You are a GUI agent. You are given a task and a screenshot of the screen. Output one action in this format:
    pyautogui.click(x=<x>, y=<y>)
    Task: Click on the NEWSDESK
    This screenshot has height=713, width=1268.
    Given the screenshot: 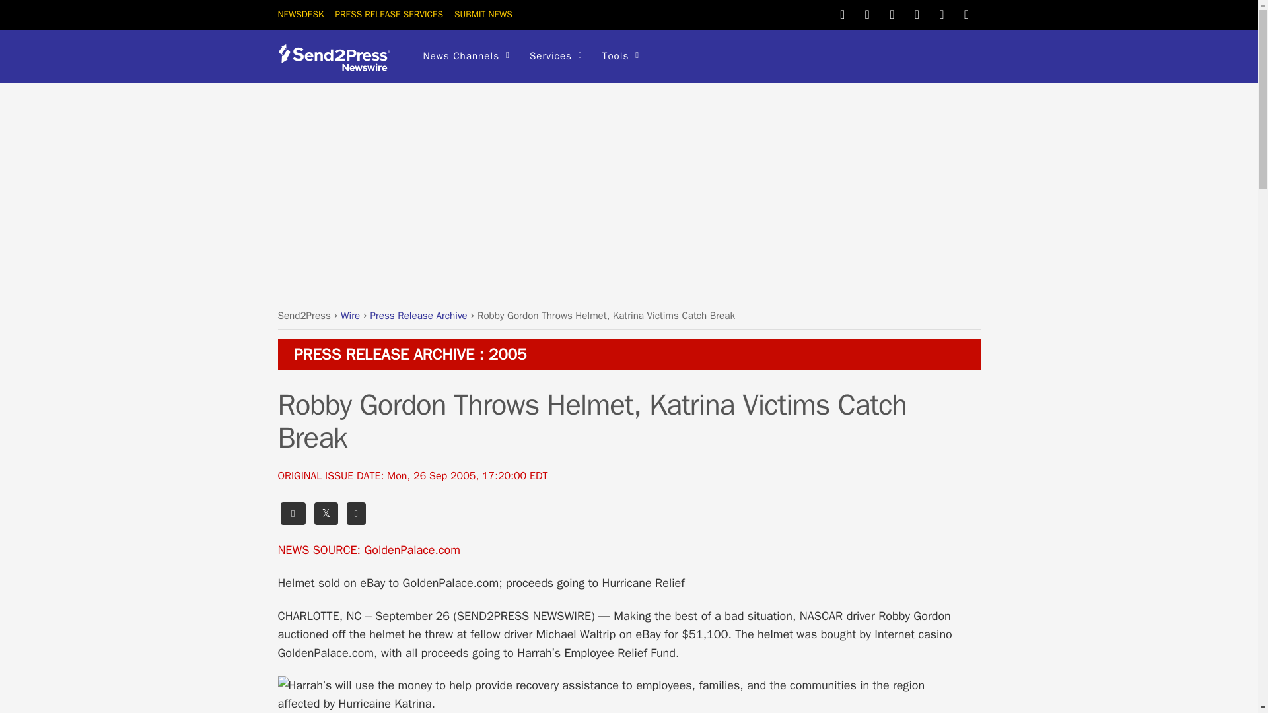 What is the action you would take?
    pyautogui.click(x=300, y=14)
    